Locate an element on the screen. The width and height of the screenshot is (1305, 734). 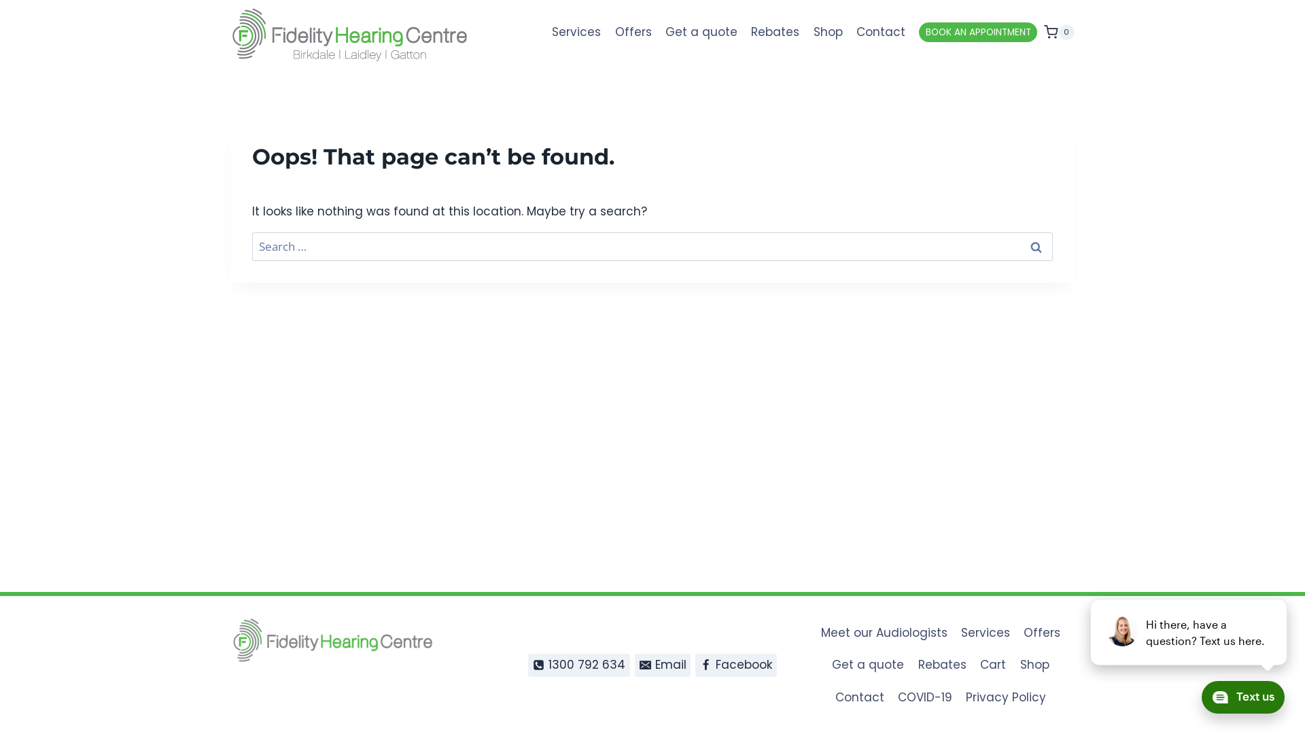
Offers is located at coordinates (1042, 633).